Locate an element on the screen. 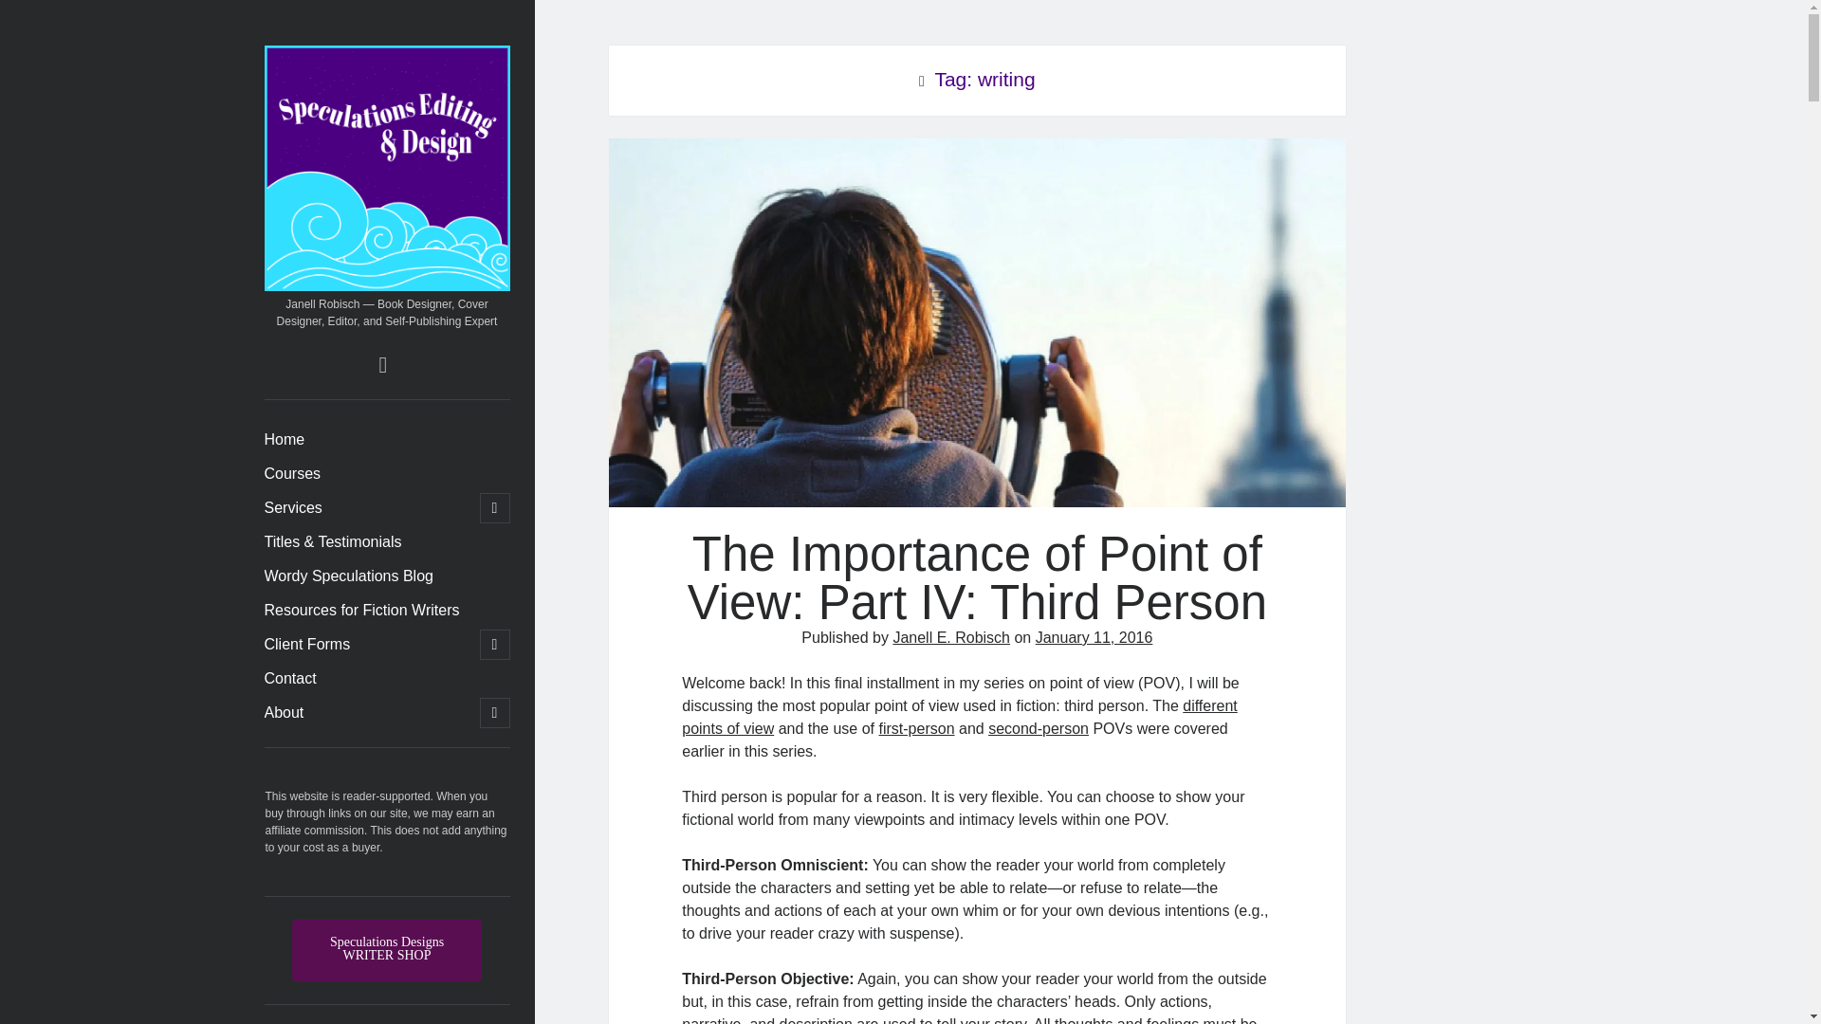  Wordy Speculations Blog is located at coordinates (348, 576).